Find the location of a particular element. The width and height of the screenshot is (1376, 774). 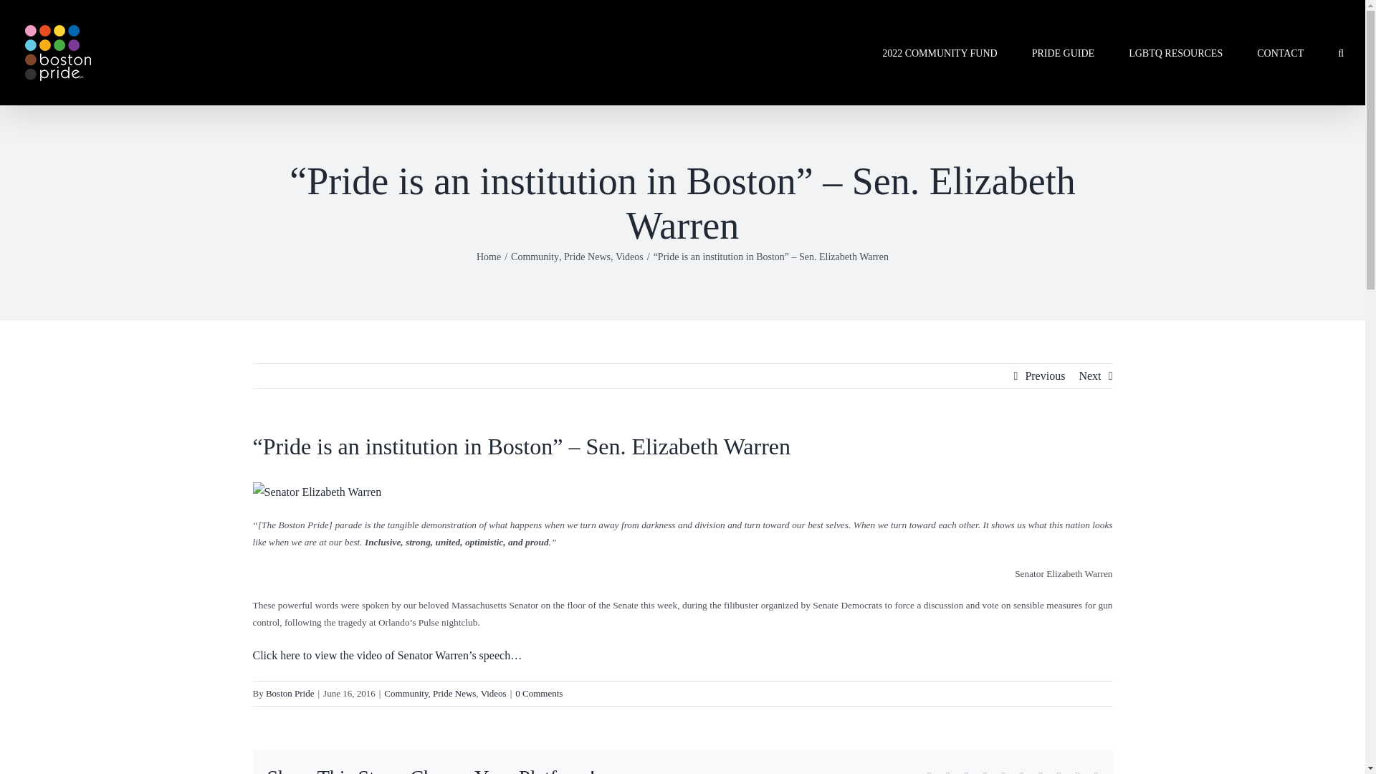

Videos is located at coordinates (629, 257).